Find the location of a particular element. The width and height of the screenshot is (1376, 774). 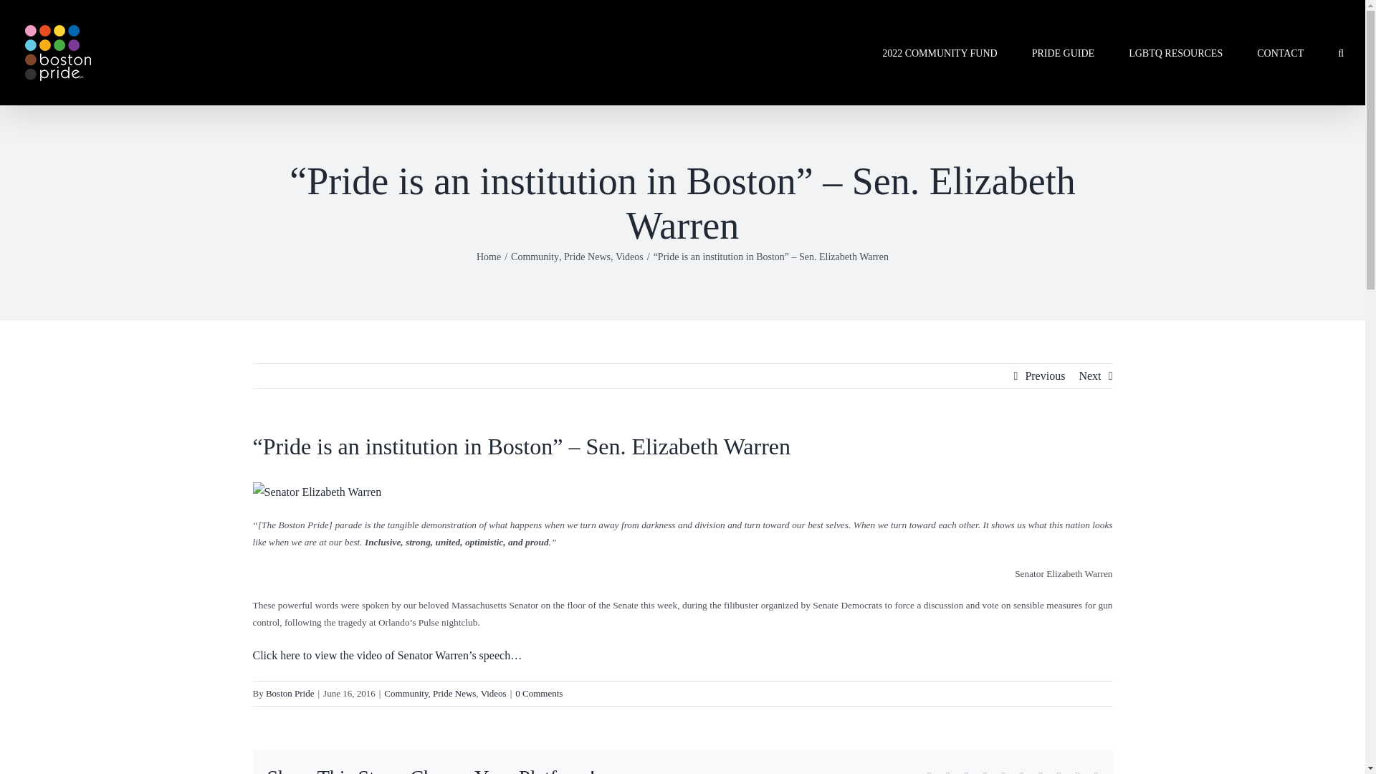

Videos is located at coordinates (629, 257).